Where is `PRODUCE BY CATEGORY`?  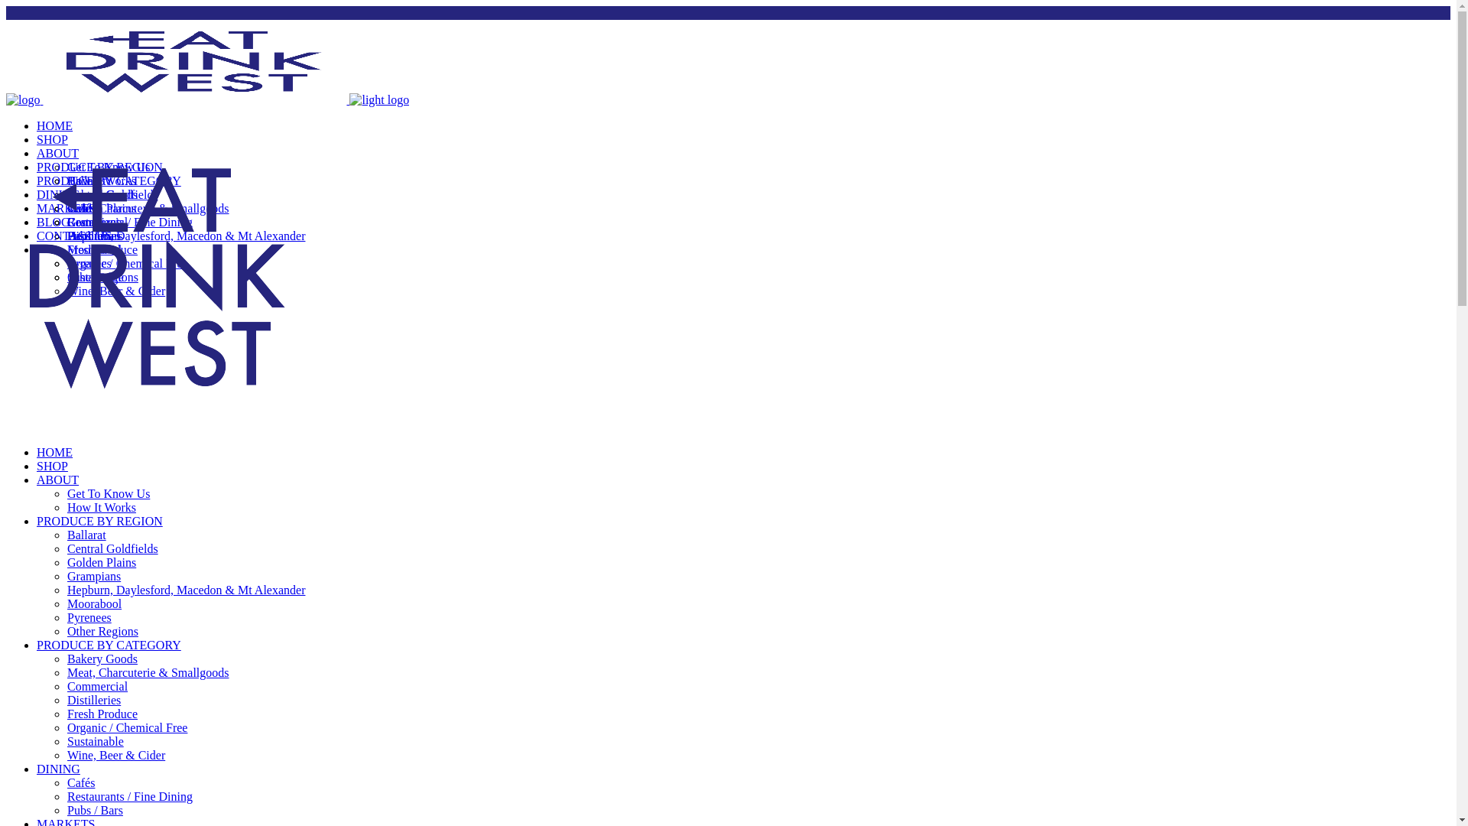 PRODUCE BY CATEGORY is located at coordinates (109, 646).